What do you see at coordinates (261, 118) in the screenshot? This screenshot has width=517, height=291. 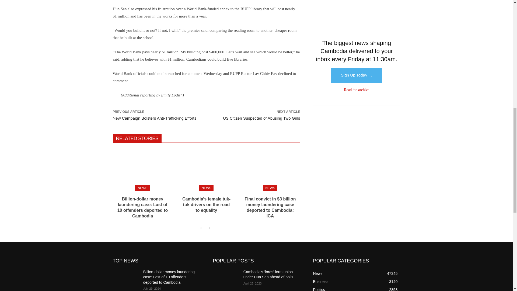 I see `US Citizen Suspected of Abusing Two Girls` at bounding box center [261, 118].